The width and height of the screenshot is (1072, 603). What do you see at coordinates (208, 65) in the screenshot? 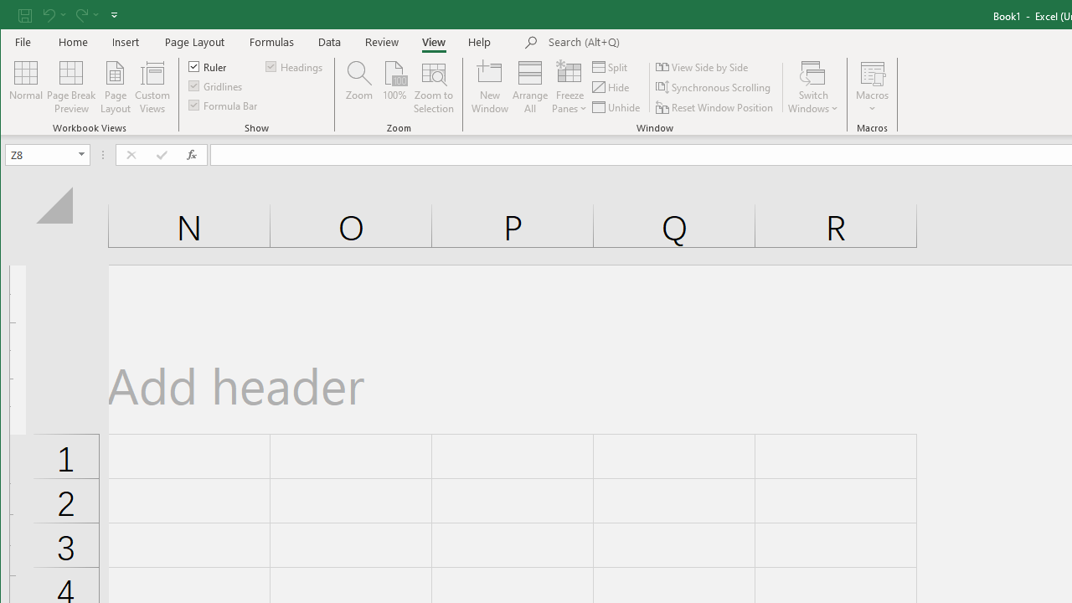
I see `Ruler` at bounding box center [208, 65].